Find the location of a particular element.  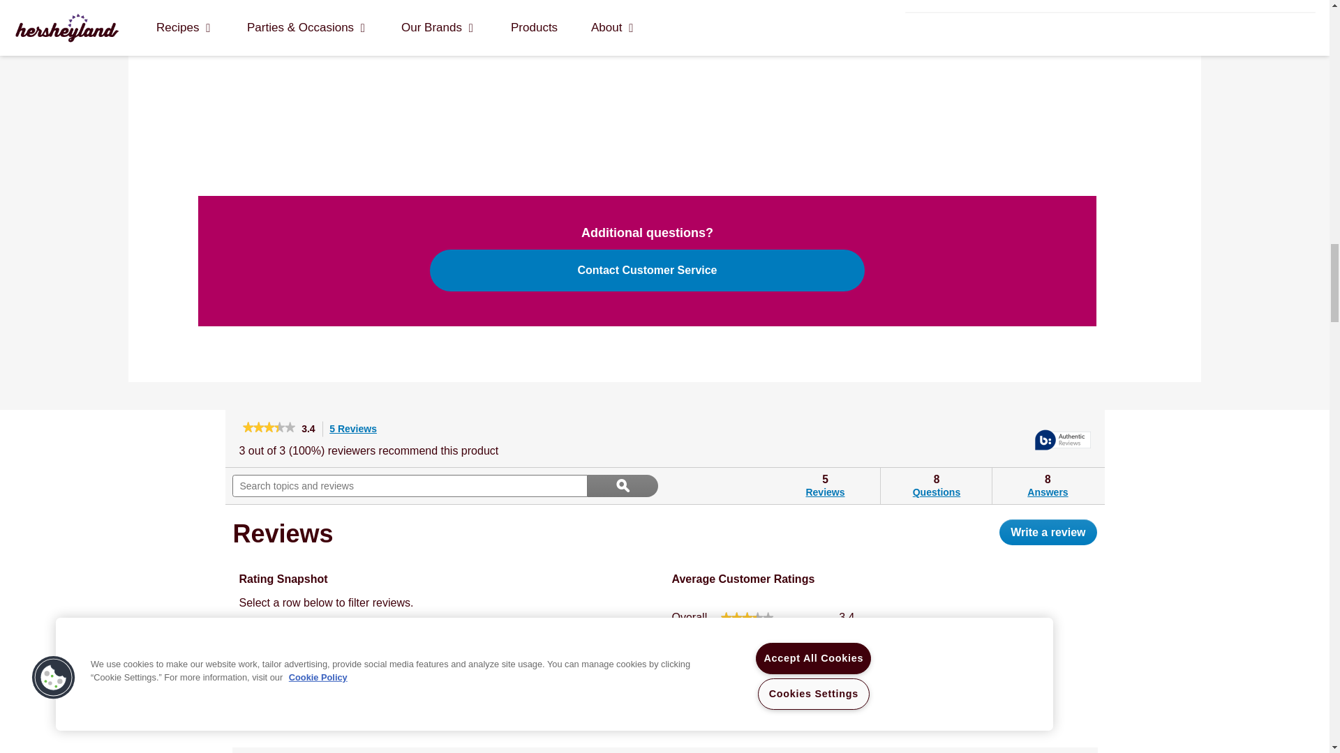

Read 5 Reviews is located at coordinates (268, 428).